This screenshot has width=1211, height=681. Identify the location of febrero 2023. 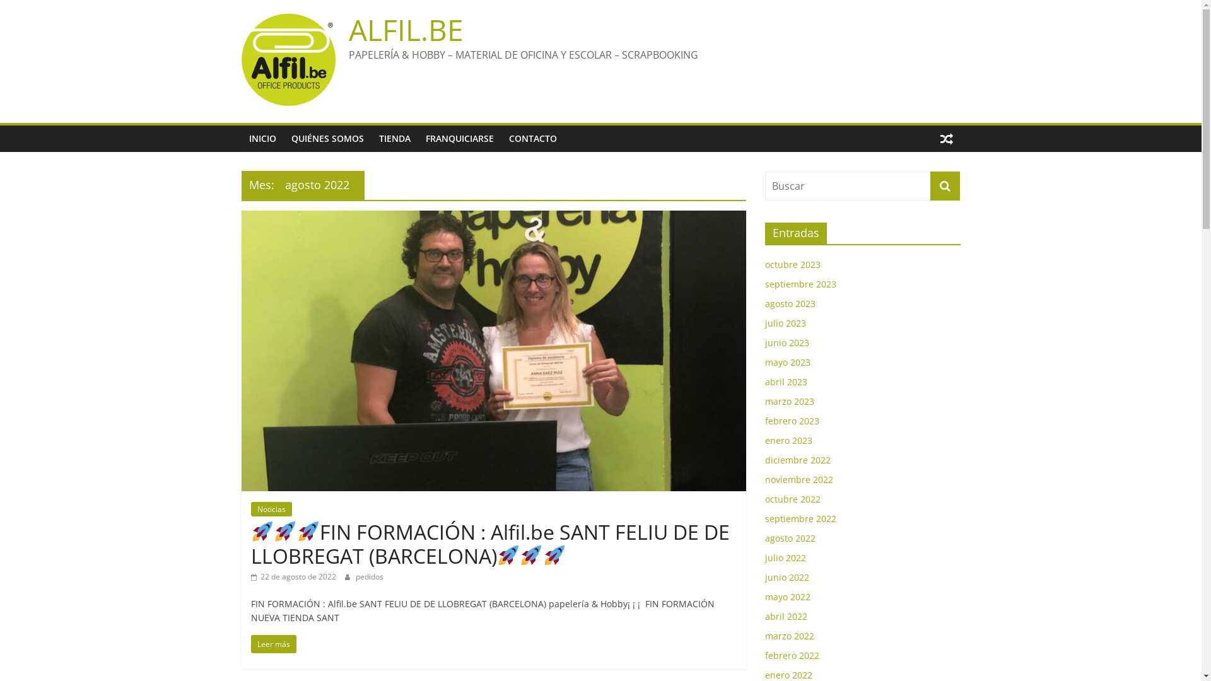
(792, 421).